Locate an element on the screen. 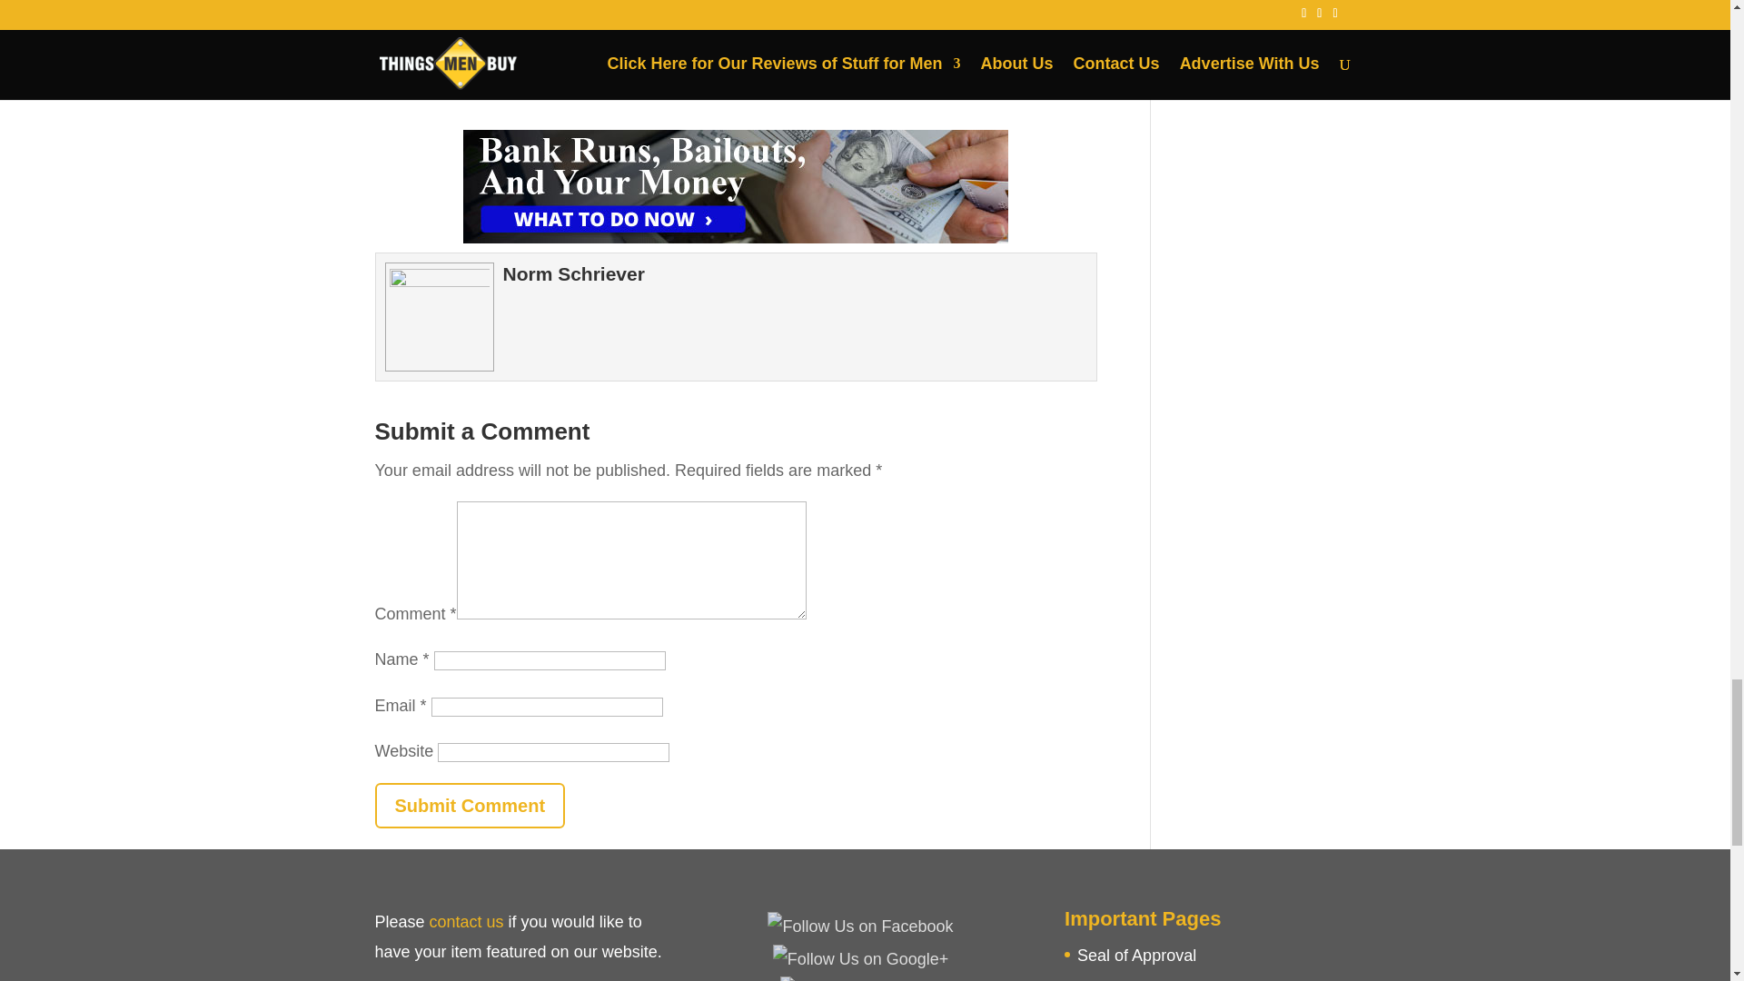 This screenshot has width=1744, height=981. Panama Guys Getaway is located at coordinates (477, 87).